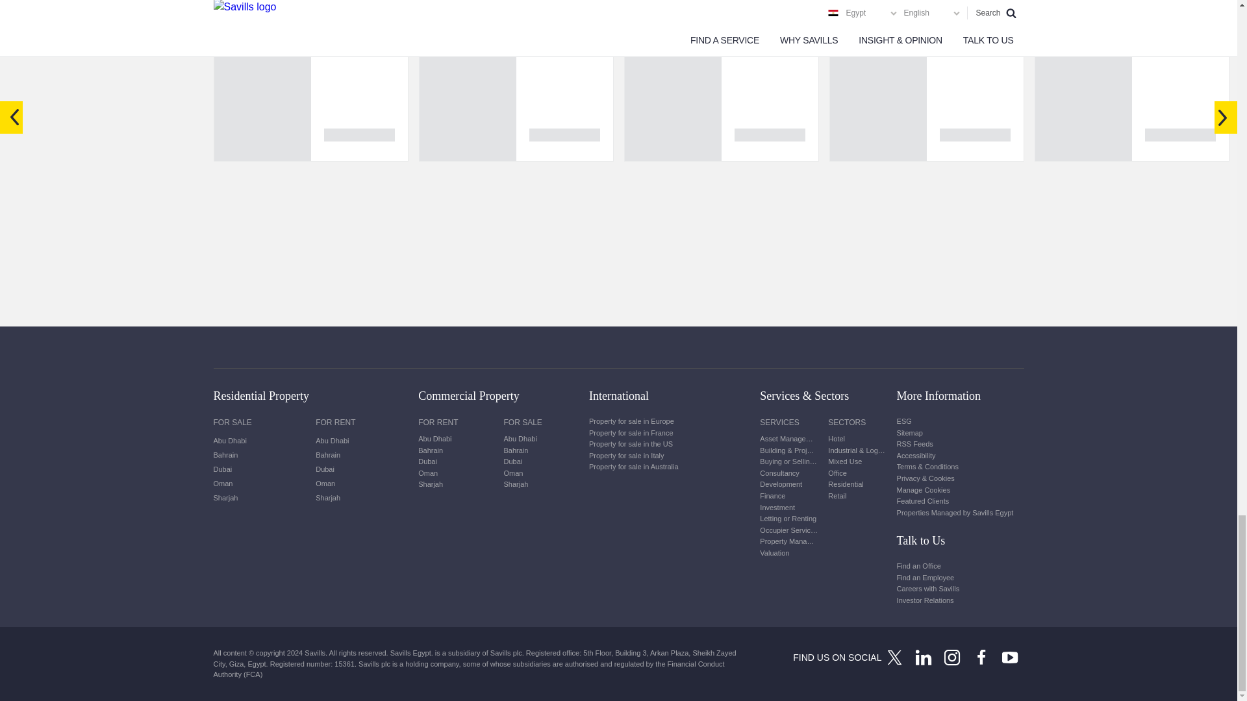 The height and width of the screenshot is (701, 1247). Describe the element at coordinates (259, 497) in the screenshot. I see `property for sale in Sharjah` at that location.